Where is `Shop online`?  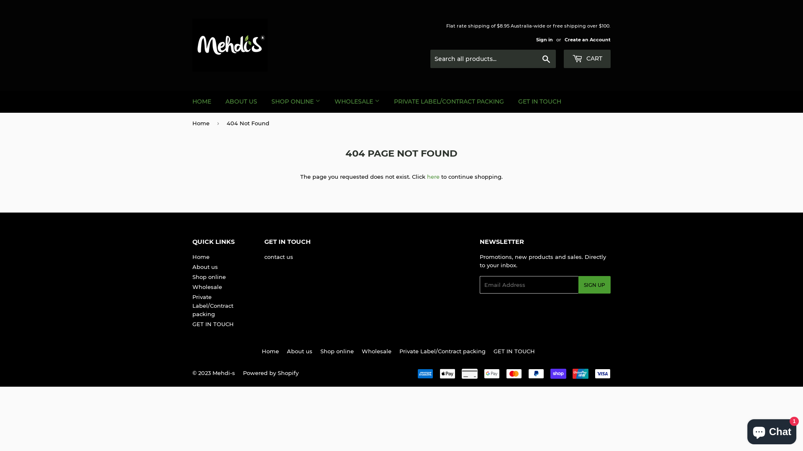
Shop online is located at coordinates (337, 351).